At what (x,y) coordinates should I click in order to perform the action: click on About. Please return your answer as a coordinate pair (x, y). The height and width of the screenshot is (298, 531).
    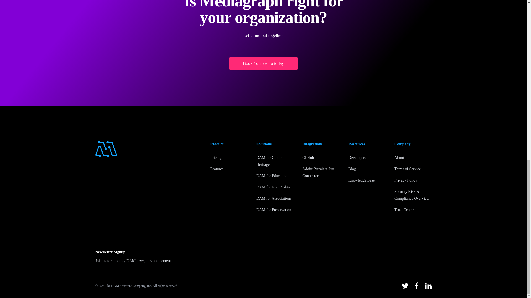
    Looking at the image, I should click on (399, 157).